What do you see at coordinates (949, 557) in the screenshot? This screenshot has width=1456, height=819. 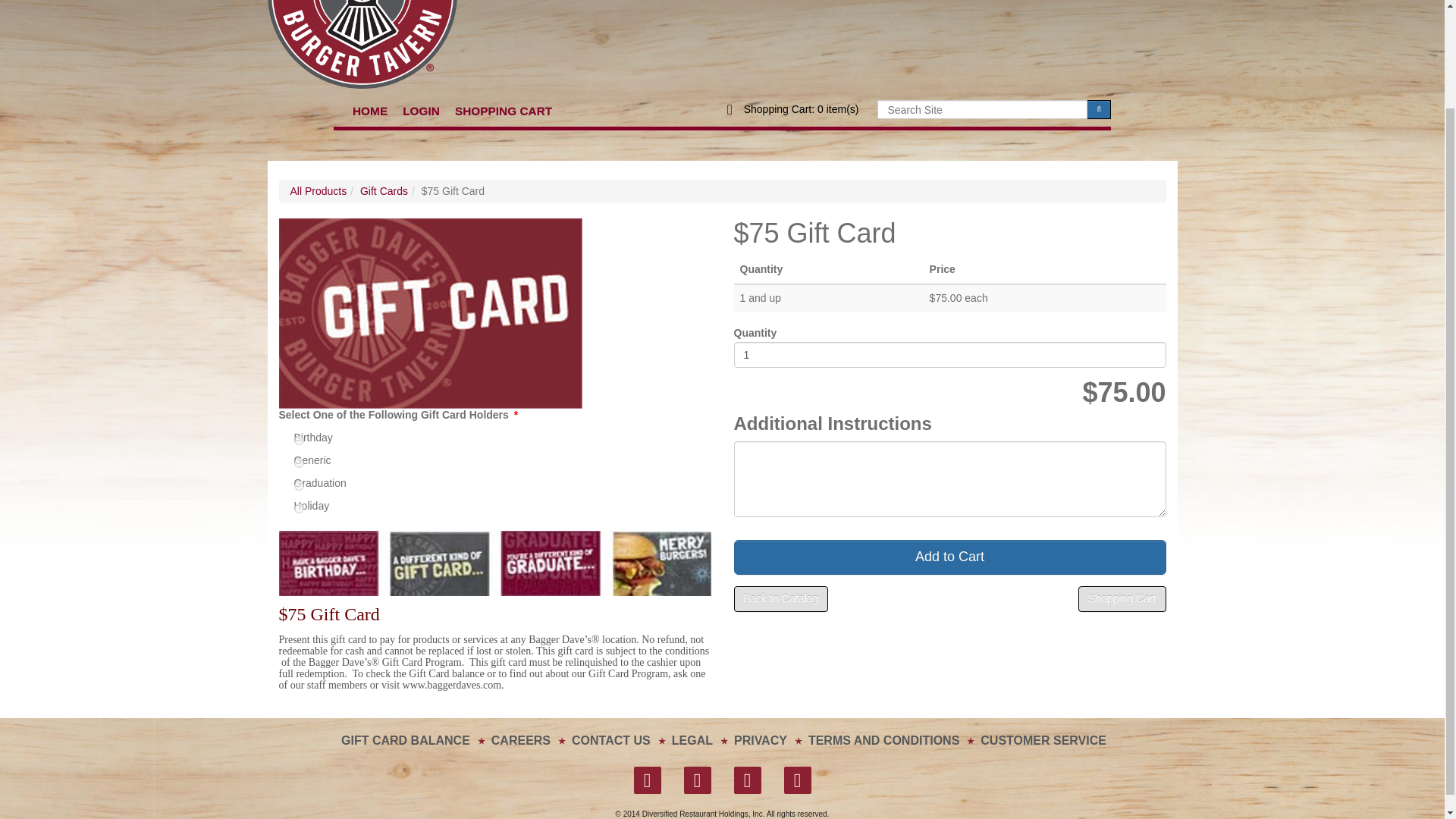 I see `Add to Cart` at bounding box center [949, 557].